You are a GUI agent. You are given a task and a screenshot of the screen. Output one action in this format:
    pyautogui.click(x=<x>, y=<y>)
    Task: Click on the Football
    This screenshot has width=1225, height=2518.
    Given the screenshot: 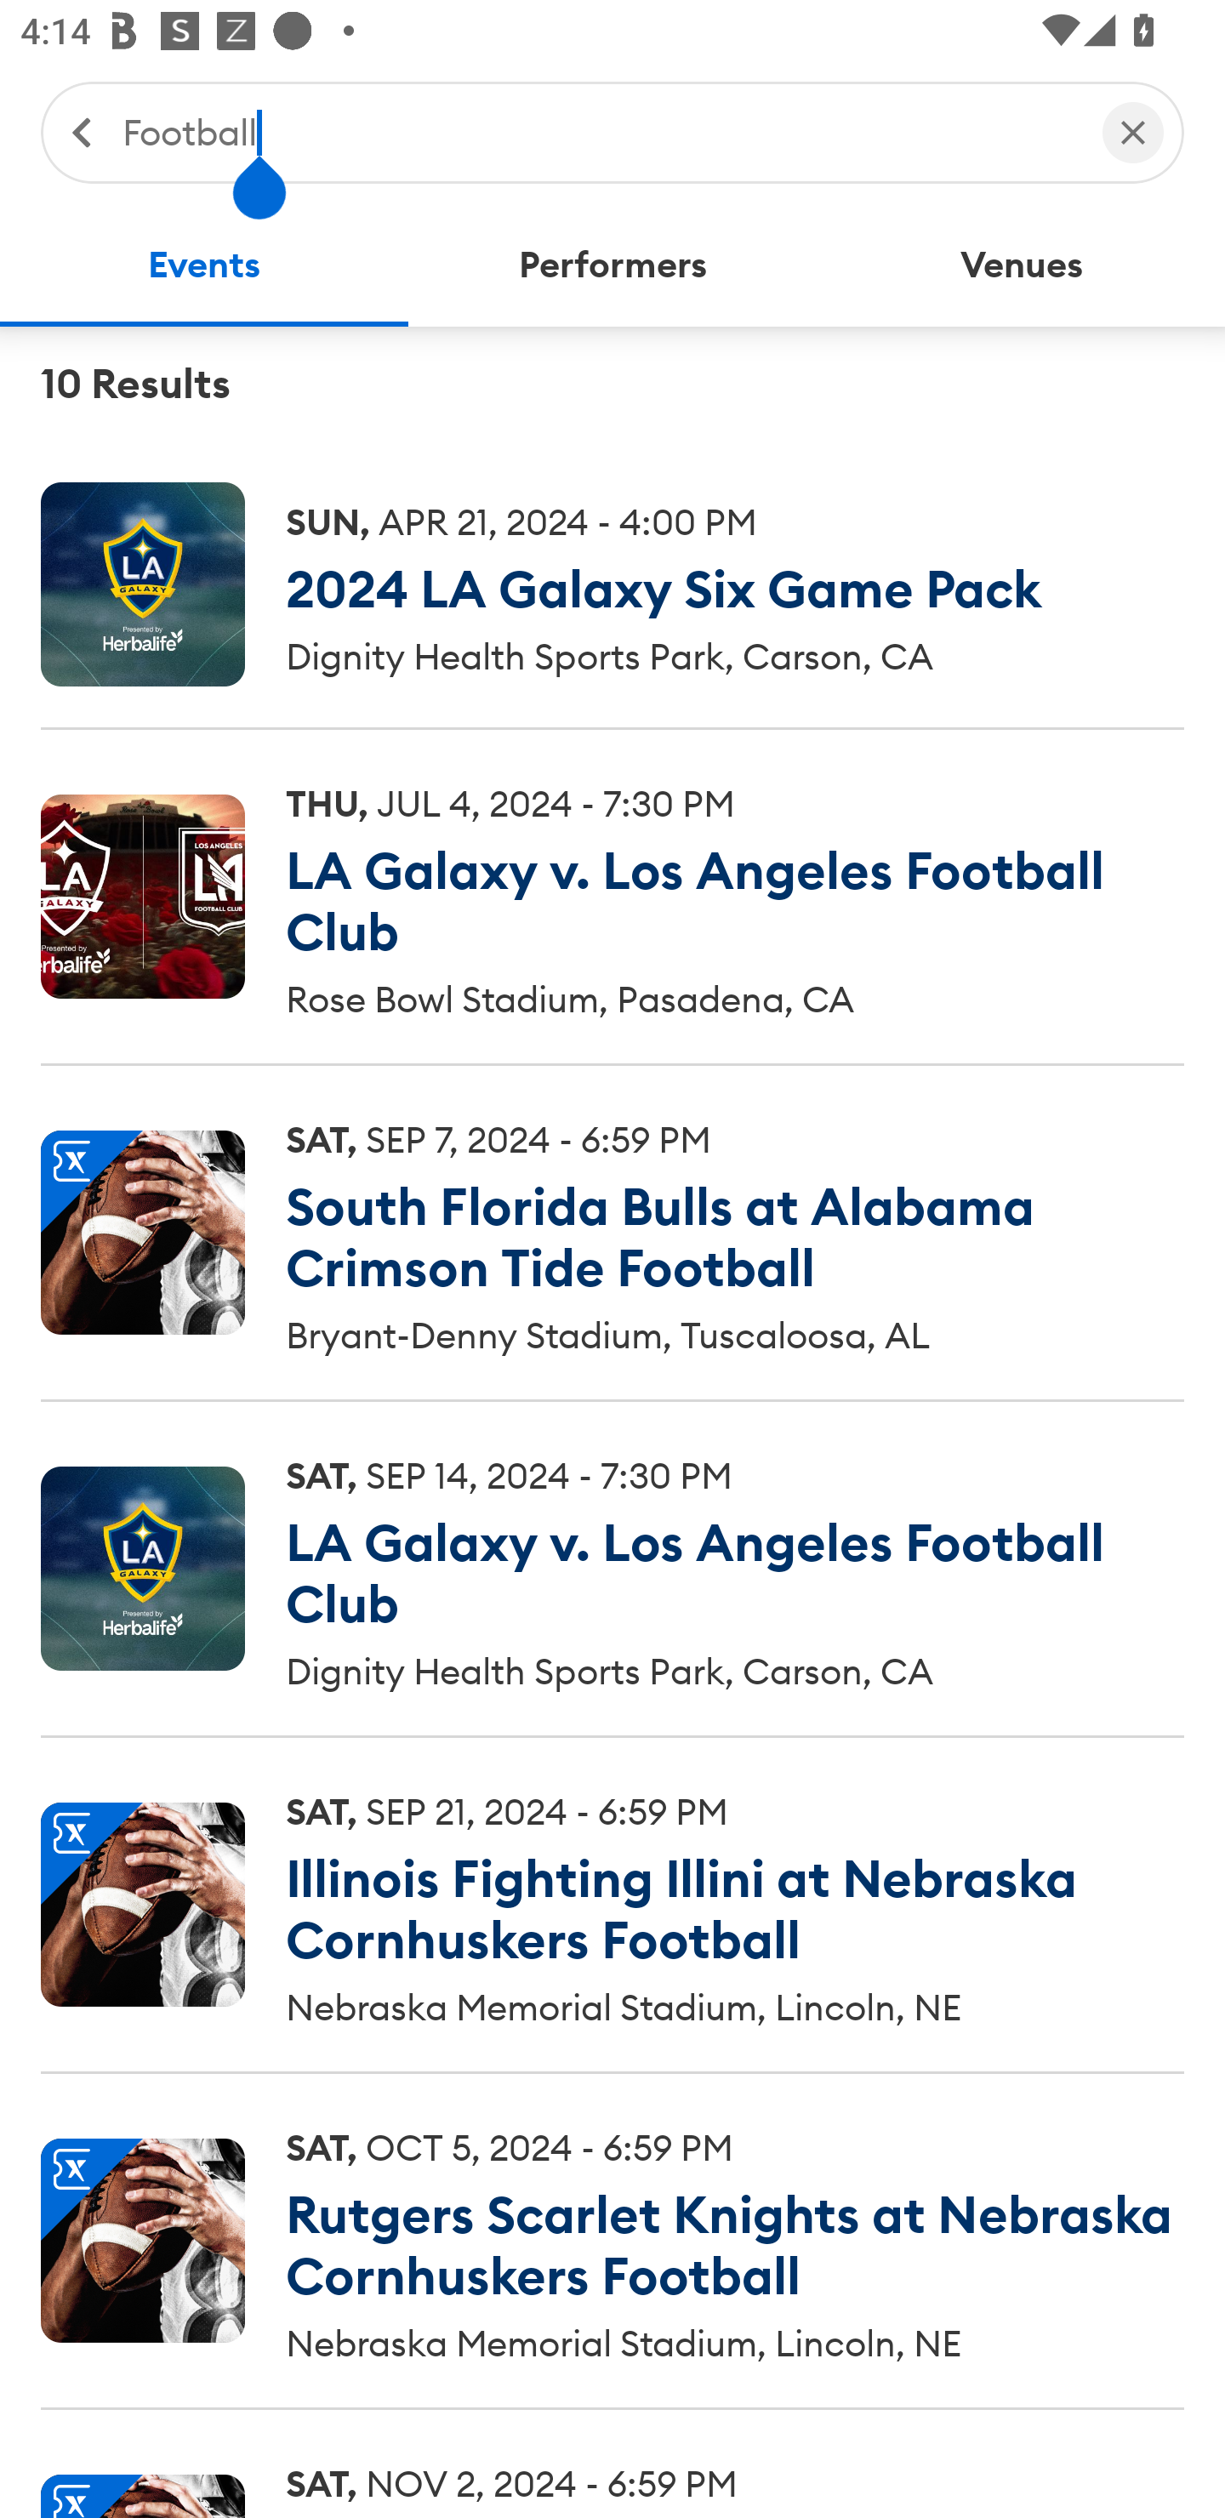 What is the action you would take?
    pyautogui.click(x=597, y=131)
    